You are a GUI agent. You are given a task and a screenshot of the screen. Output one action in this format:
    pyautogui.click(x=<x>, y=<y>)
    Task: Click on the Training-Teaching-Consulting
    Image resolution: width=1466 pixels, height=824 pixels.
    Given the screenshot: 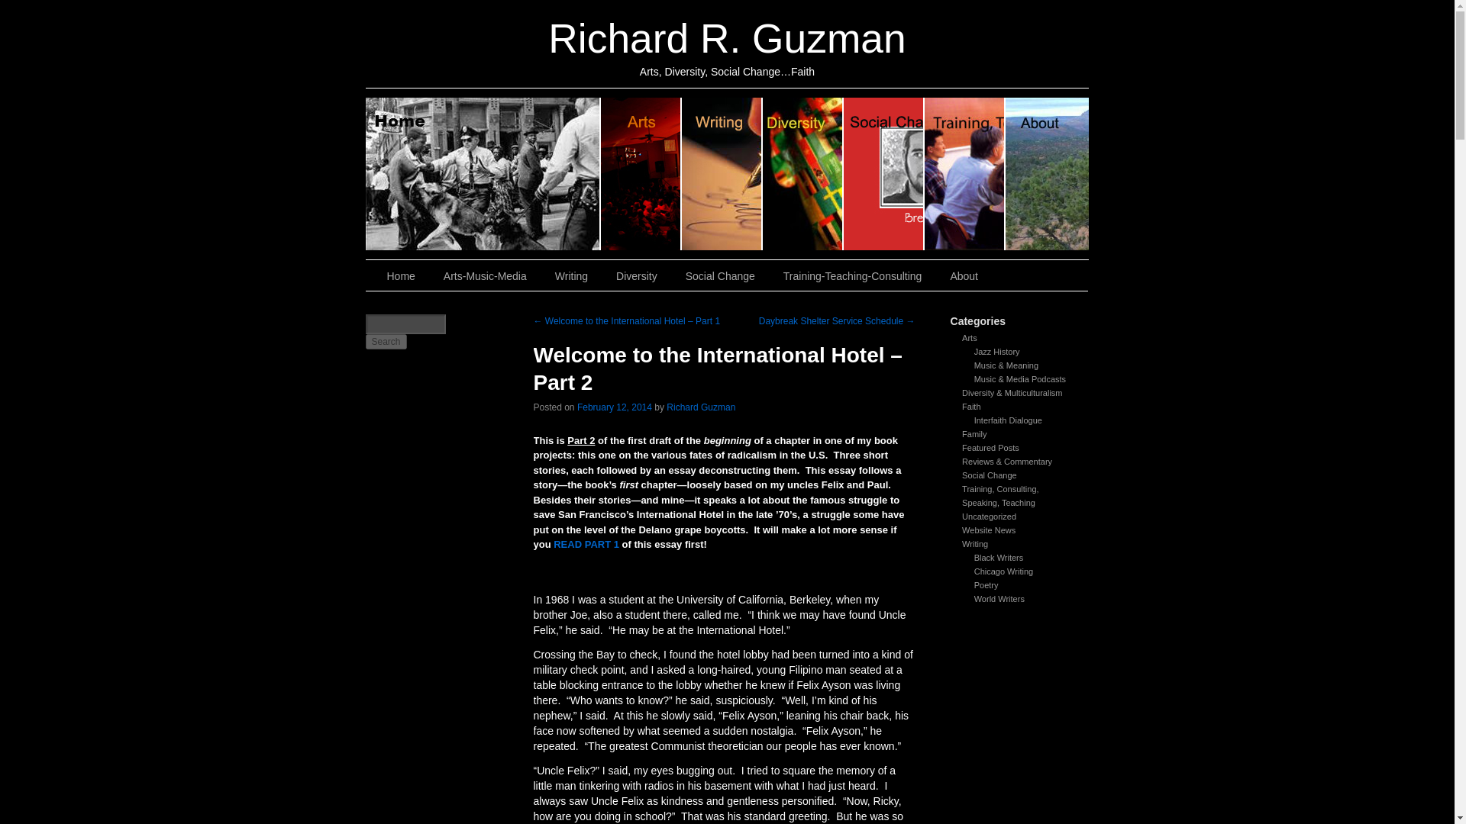 What is the action you would take?
    pyautogui.click(x=854, y=276)
    